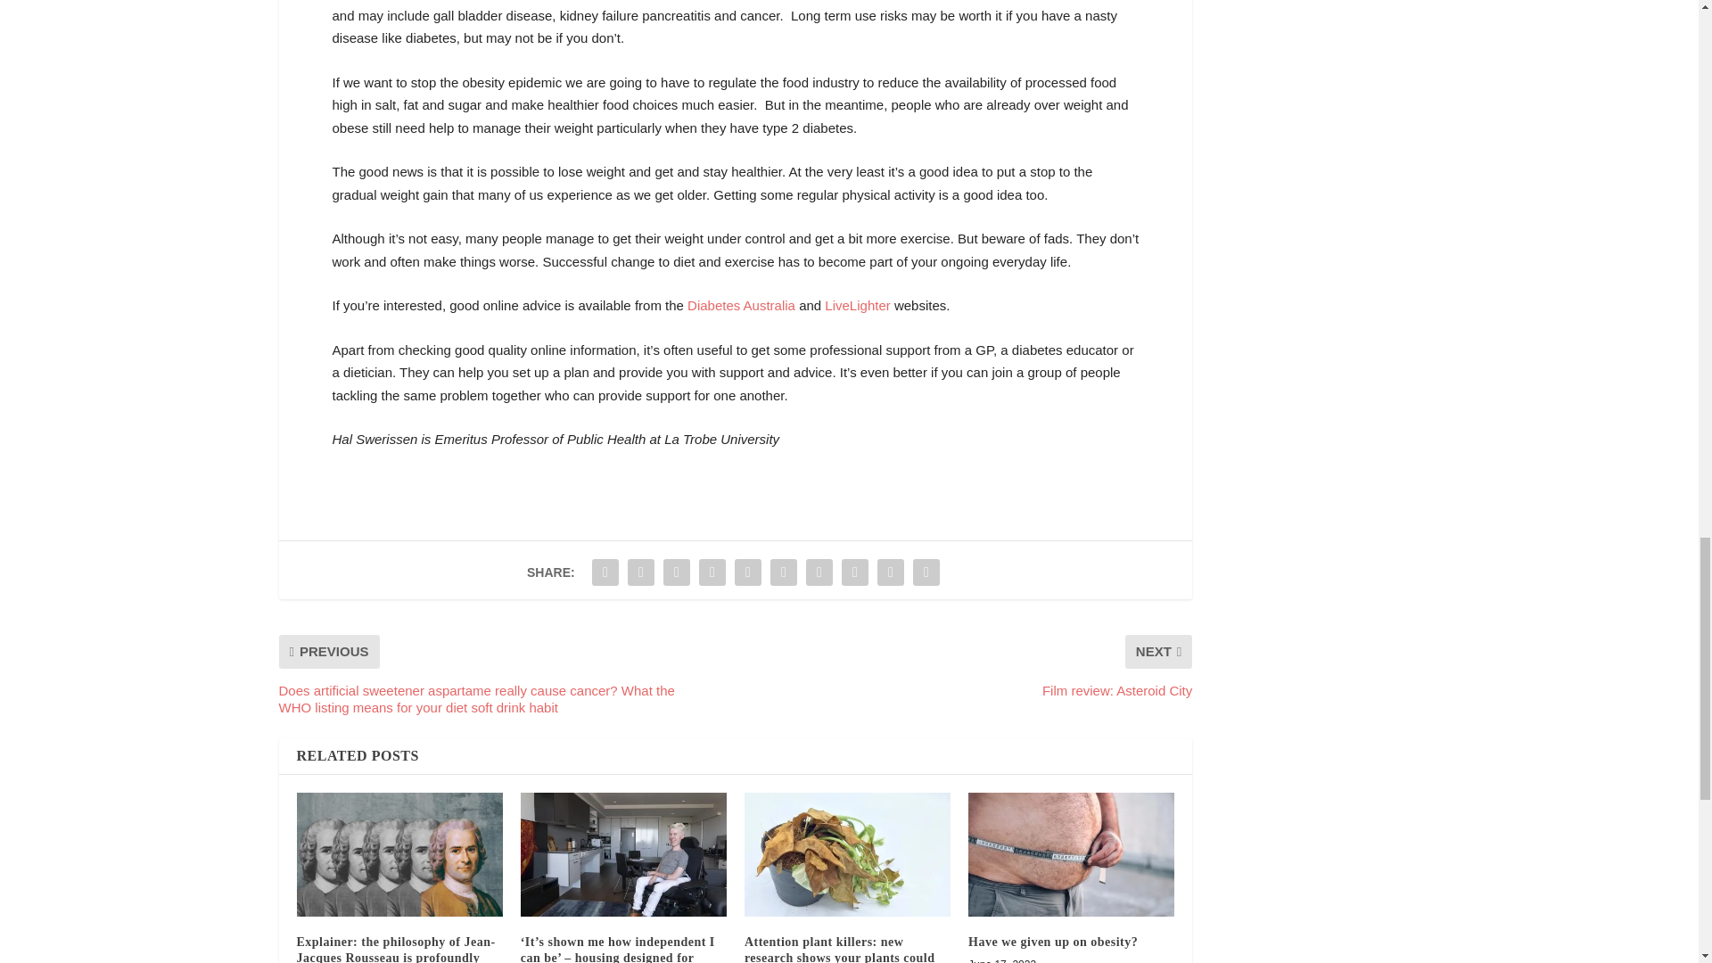 The image size is (1712, 963). I want to click on Share "Weight Loss and Diabetes" via LinkedIn, so click(783, 572).